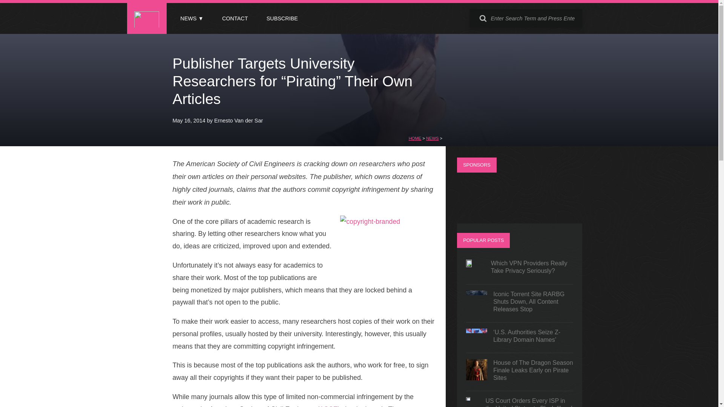  What do you see at coordinates (520, 269) in the screenshot?
I see `Which VPN Providers Really Take Privacy Seriously?` at bounding box center [520, 269].